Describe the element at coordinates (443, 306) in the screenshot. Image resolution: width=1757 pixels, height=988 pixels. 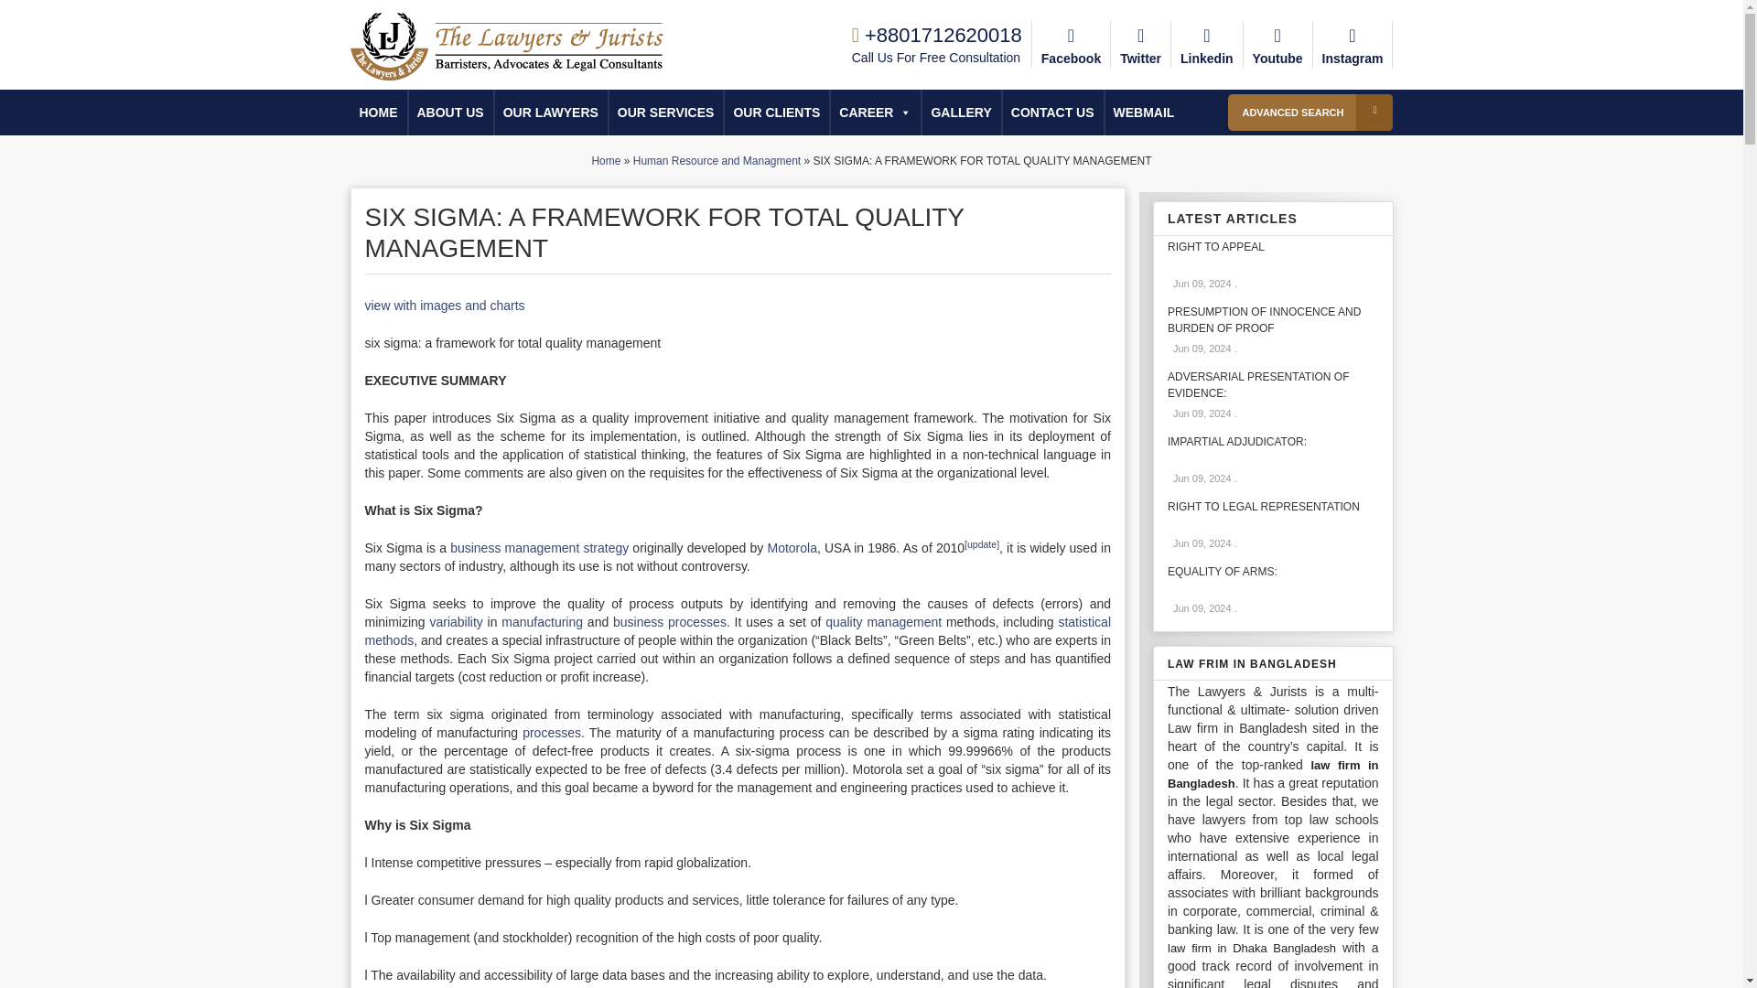
I see `view with images and charts` at that location.